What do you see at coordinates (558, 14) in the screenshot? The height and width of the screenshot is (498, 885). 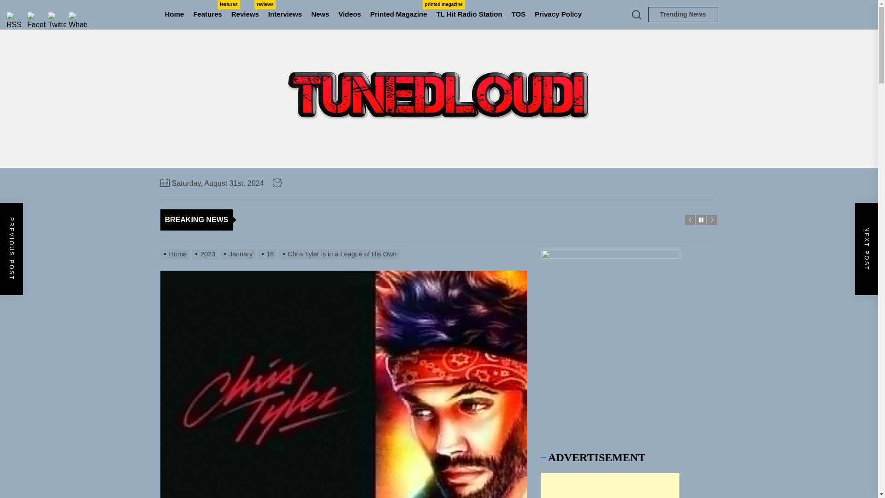 I see `Home` at bounding box center [558, 14].